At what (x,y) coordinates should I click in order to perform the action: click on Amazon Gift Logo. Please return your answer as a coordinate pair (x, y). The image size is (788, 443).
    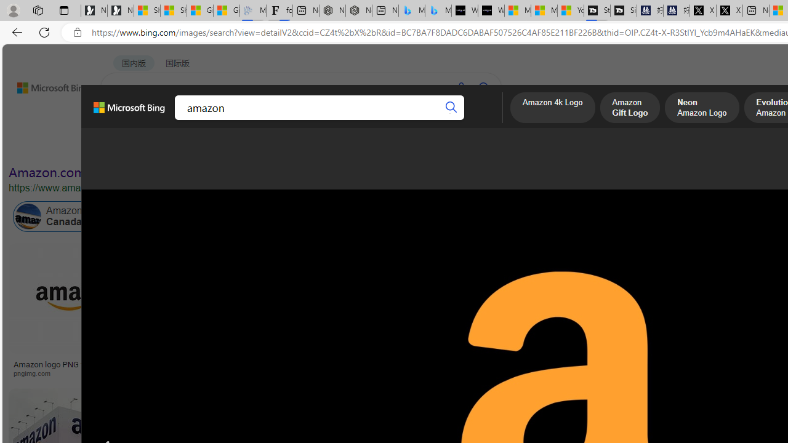
    Looking at the image, I should click on (630, 109).